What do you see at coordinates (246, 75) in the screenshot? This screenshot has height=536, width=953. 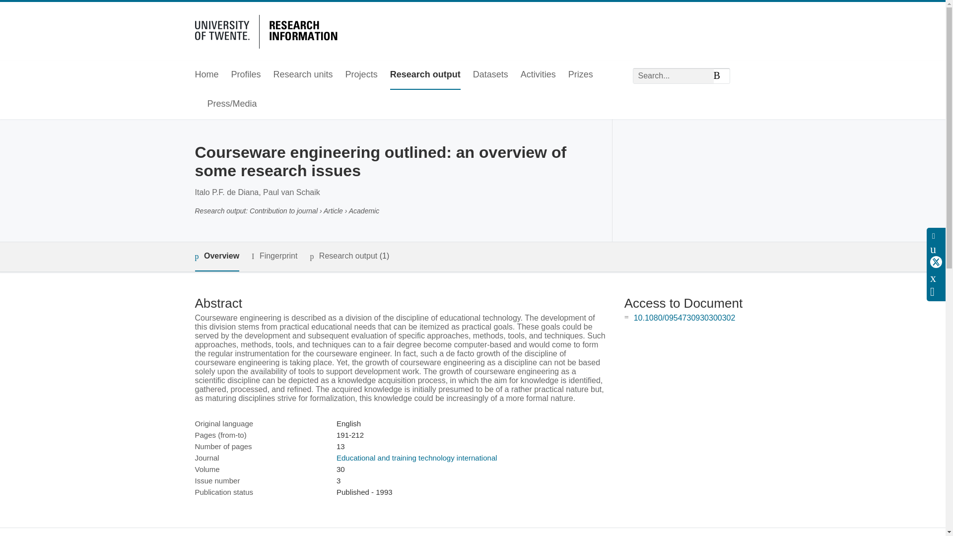 I see `Profiles` at bounding box center [246, 75].